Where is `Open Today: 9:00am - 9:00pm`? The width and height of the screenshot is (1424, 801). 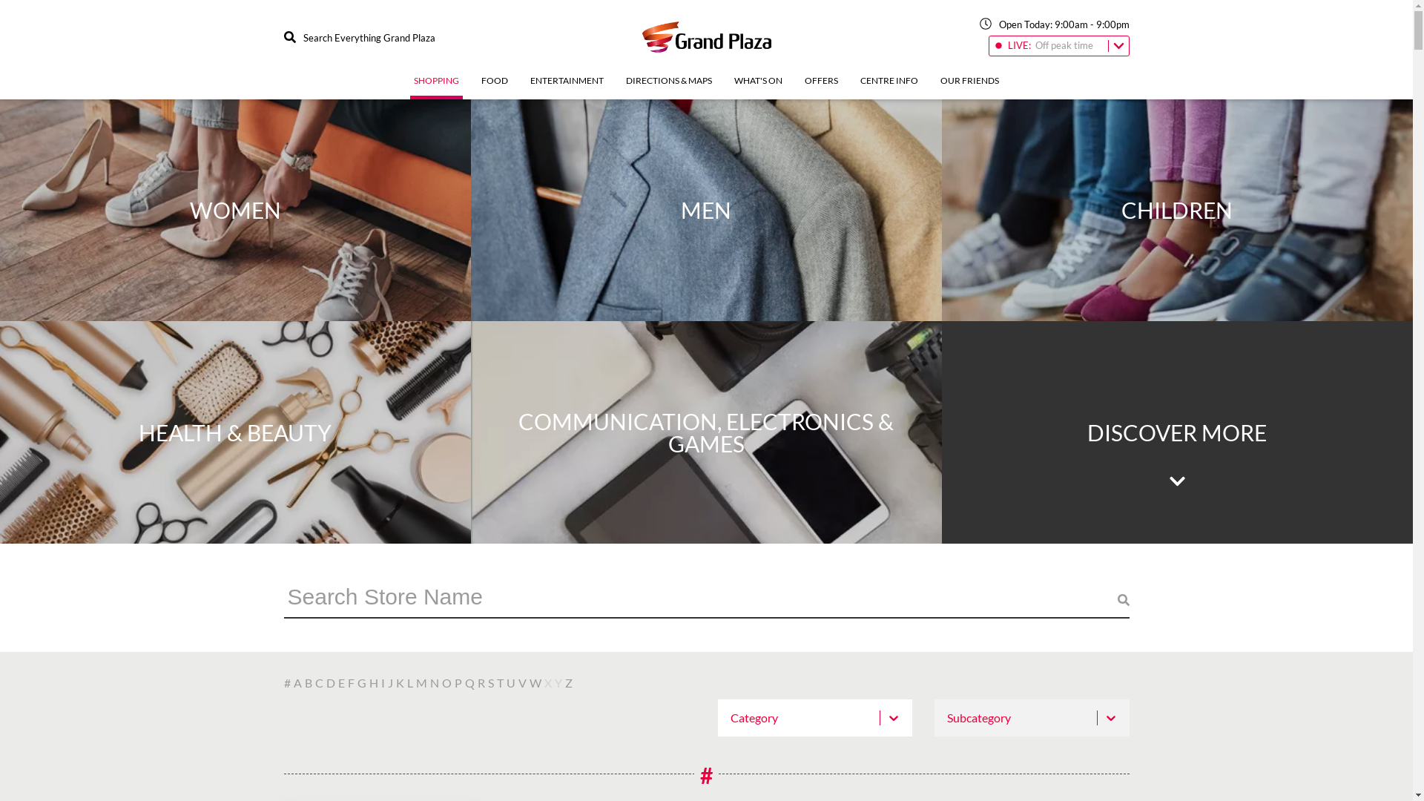
Open Today: 9:00am - 9:00pm is located at coordinates (1054, 27).